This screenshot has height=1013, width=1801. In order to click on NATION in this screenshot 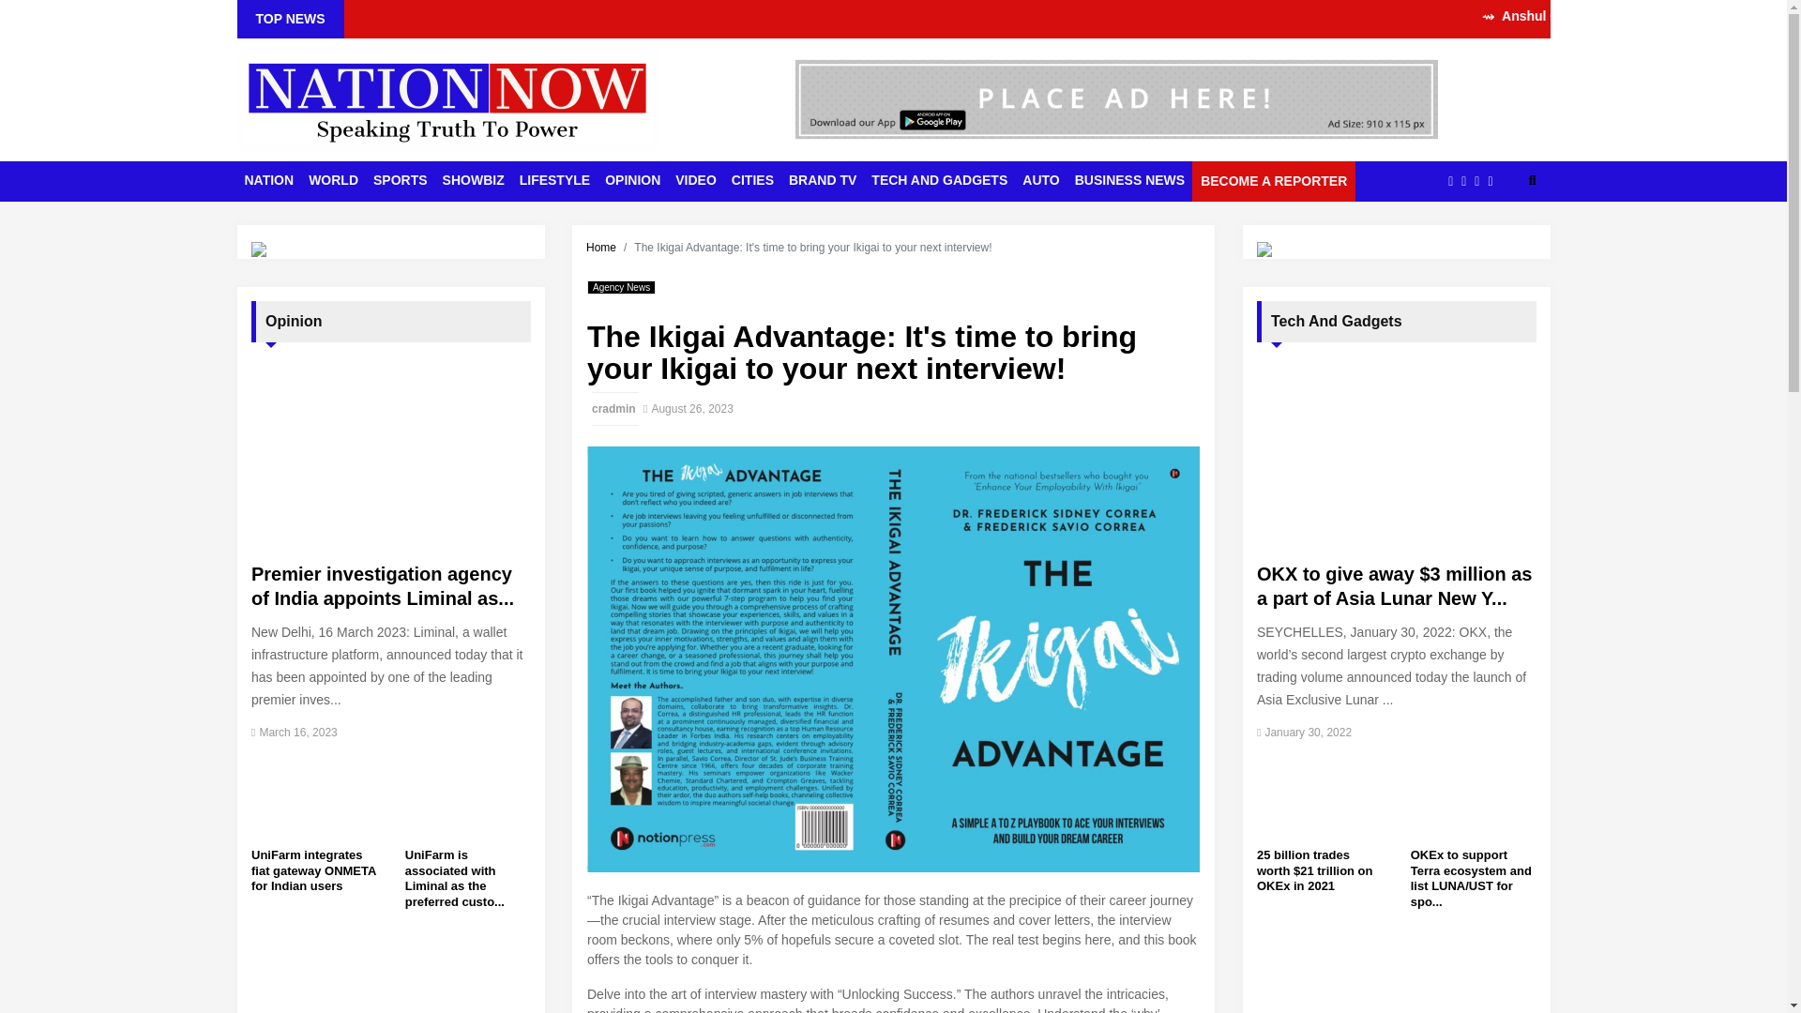, I will do `click(268, 180)`.